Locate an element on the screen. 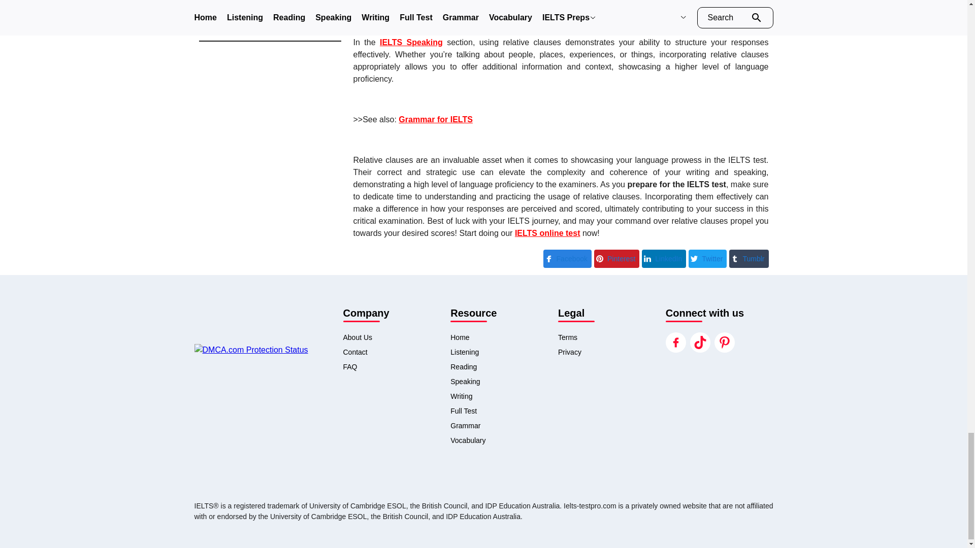 The width and height of the screenshot is (975, 548). Tumblr is located at coordinates (749, 259).